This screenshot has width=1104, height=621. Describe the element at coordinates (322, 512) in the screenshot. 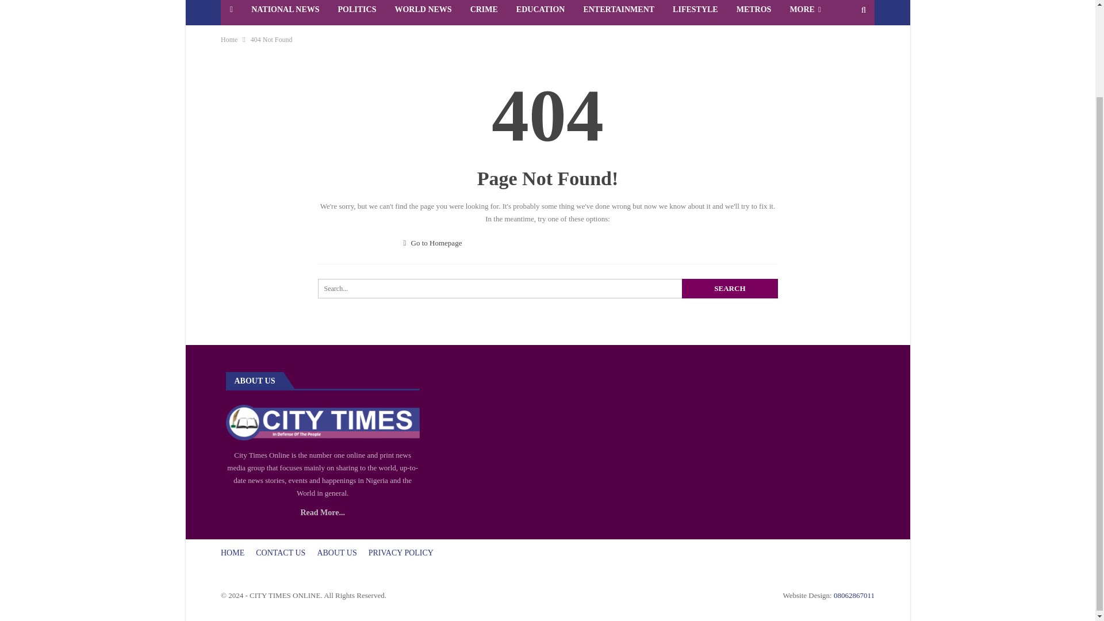

I see `Read More...` at that location.